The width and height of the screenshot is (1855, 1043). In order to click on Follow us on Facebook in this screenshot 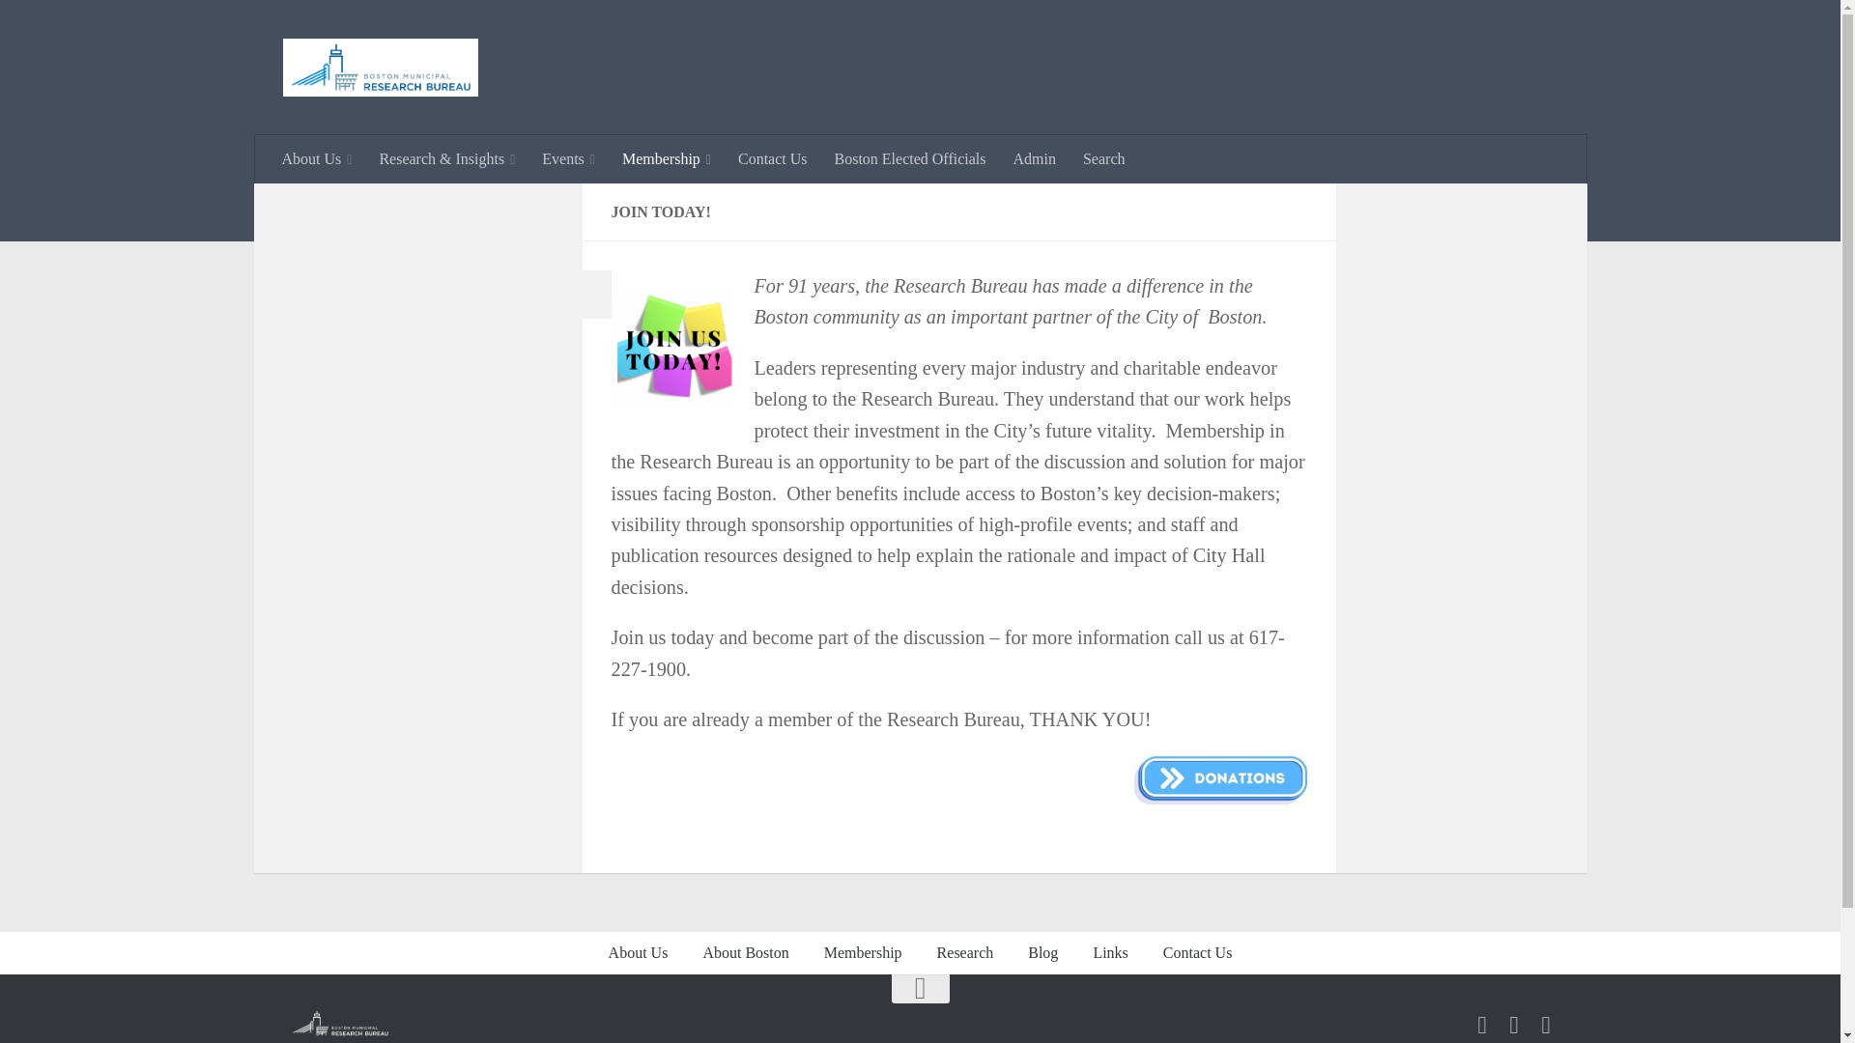, I will do `click(1480, 1024)`.